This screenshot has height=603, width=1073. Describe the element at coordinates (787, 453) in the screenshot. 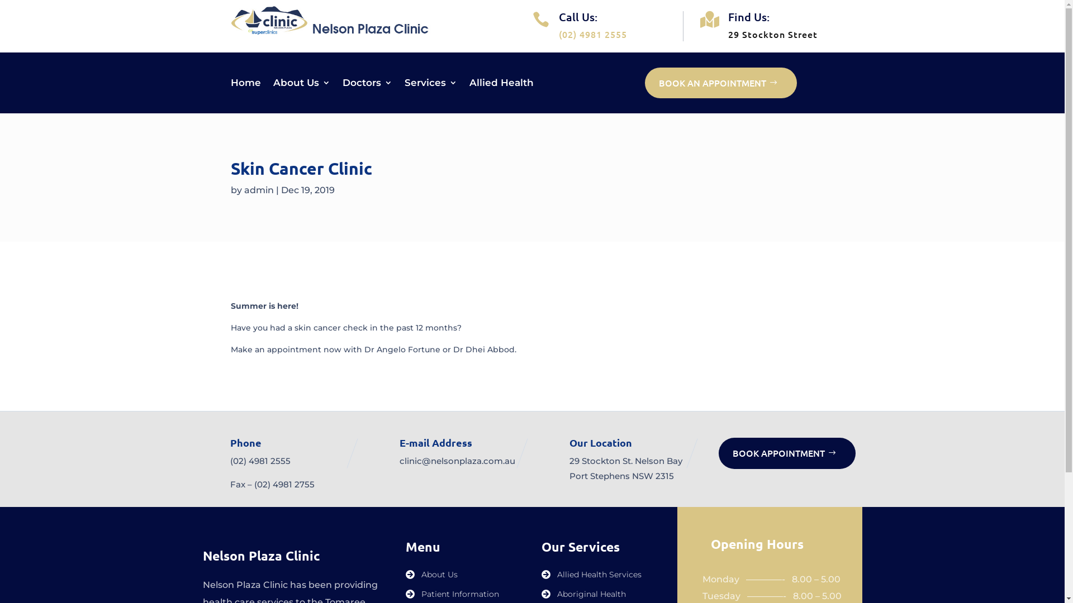

I see `BOOK APPOINTMENT` at that location.